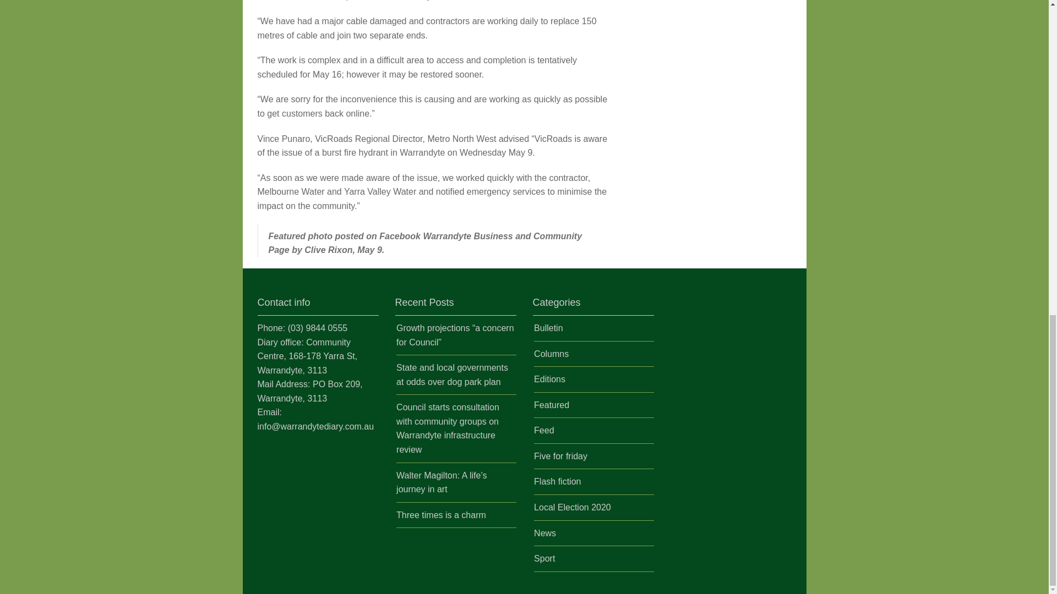  What do you see at coordinates (548, 328) in the screenshot?
I see `Bulletin` at bounding box center [548, 328].